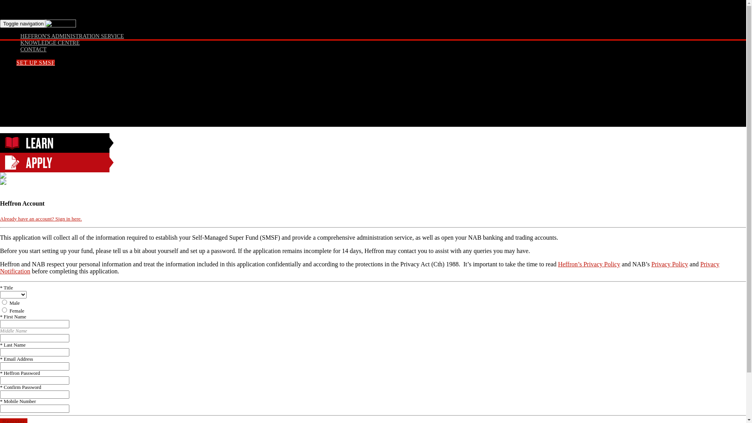 The width and height of the screenshot is (752, 423). What do you see at coordinates (670, 264) in the screenshot?
I see `Privacy Policy` at bounding box center [670, 264].